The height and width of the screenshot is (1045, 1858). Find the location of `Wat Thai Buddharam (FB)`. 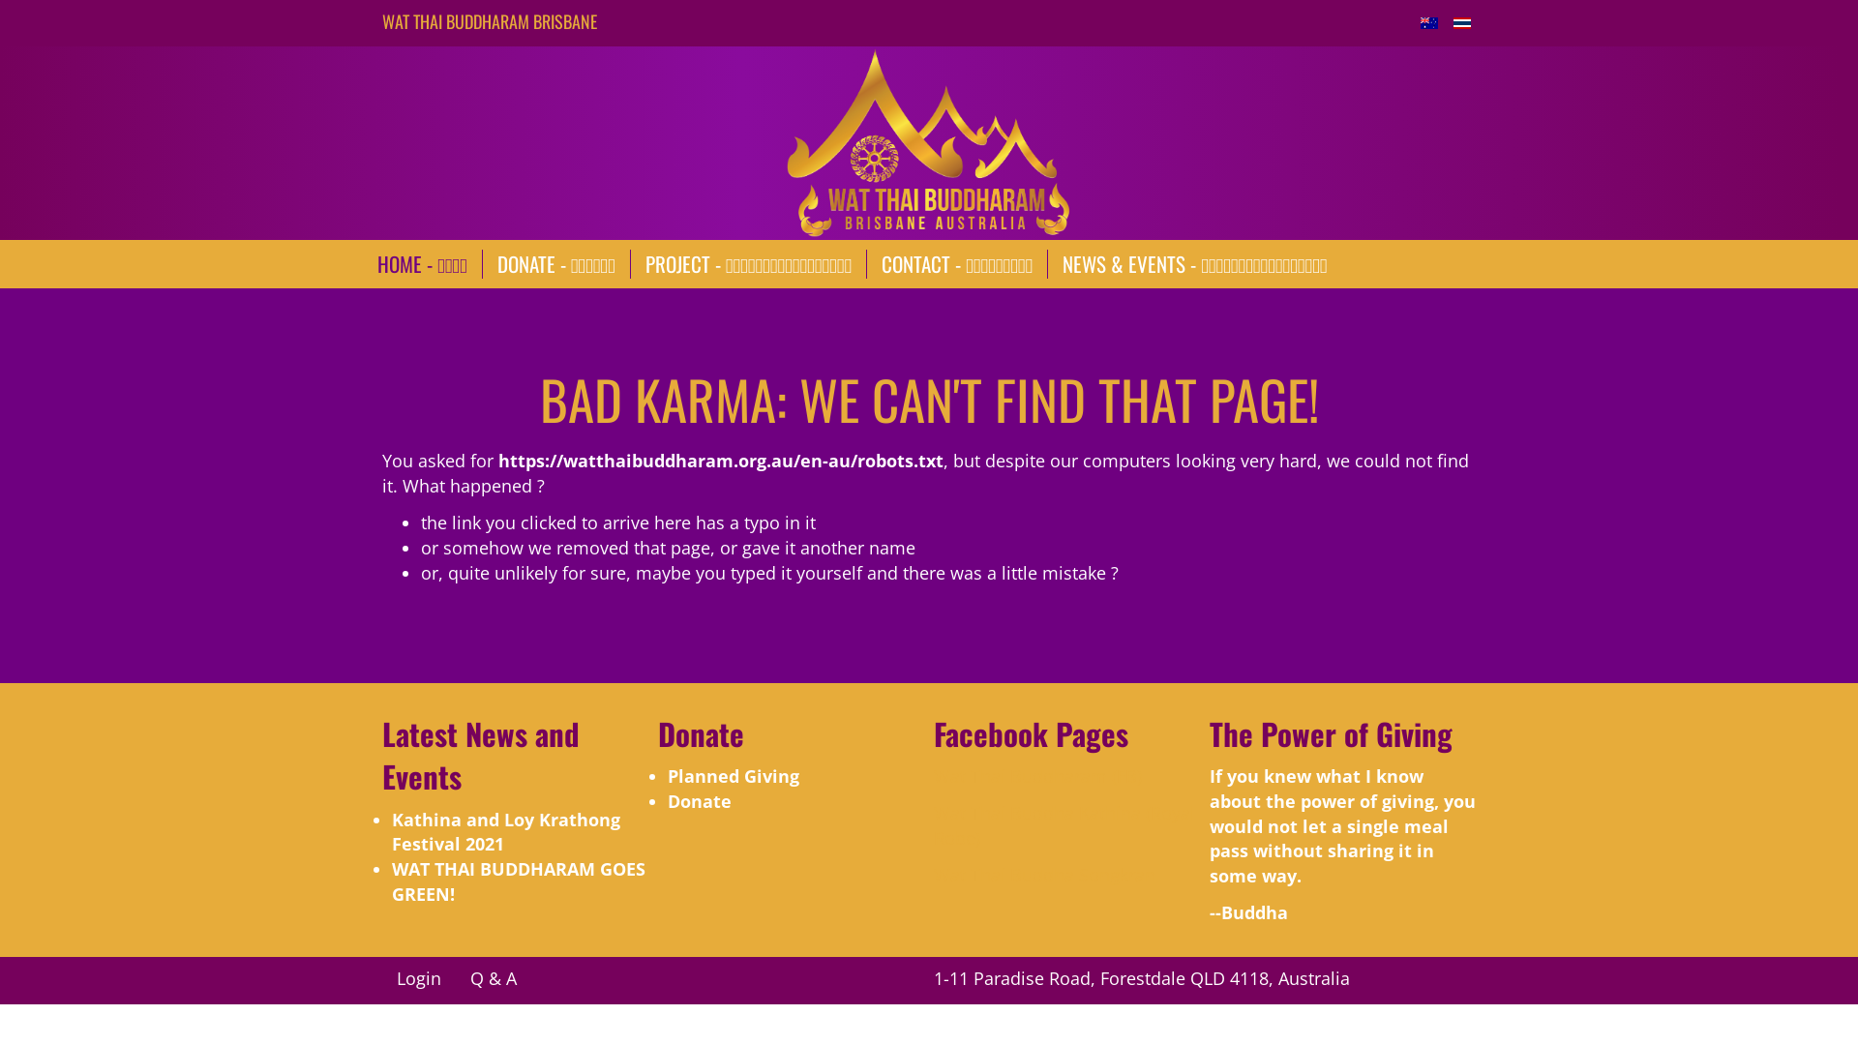

Wat Thai Buddharam (FB) is located at coordinates (1037, 776).